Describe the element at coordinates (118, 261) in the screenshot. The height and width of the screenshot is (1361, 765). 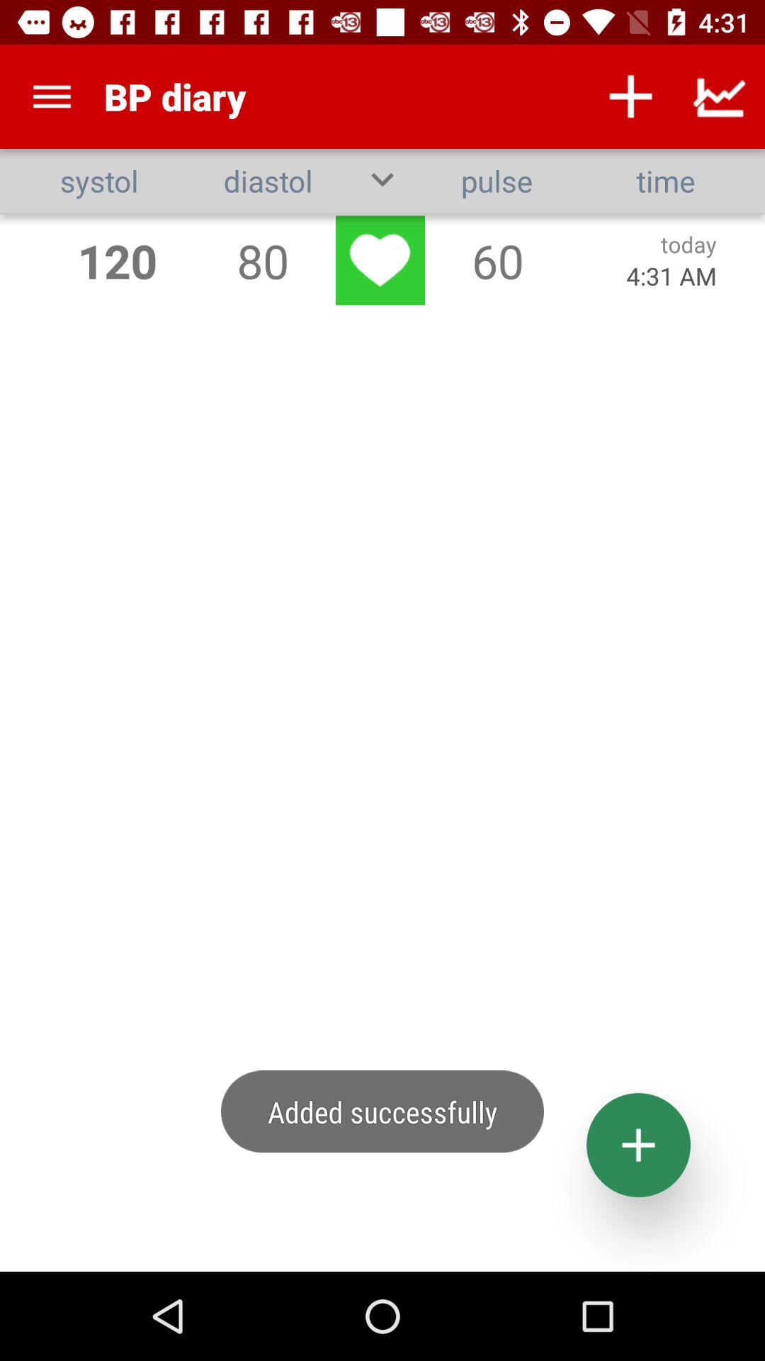
I see `flip to the 120 app` at that location.